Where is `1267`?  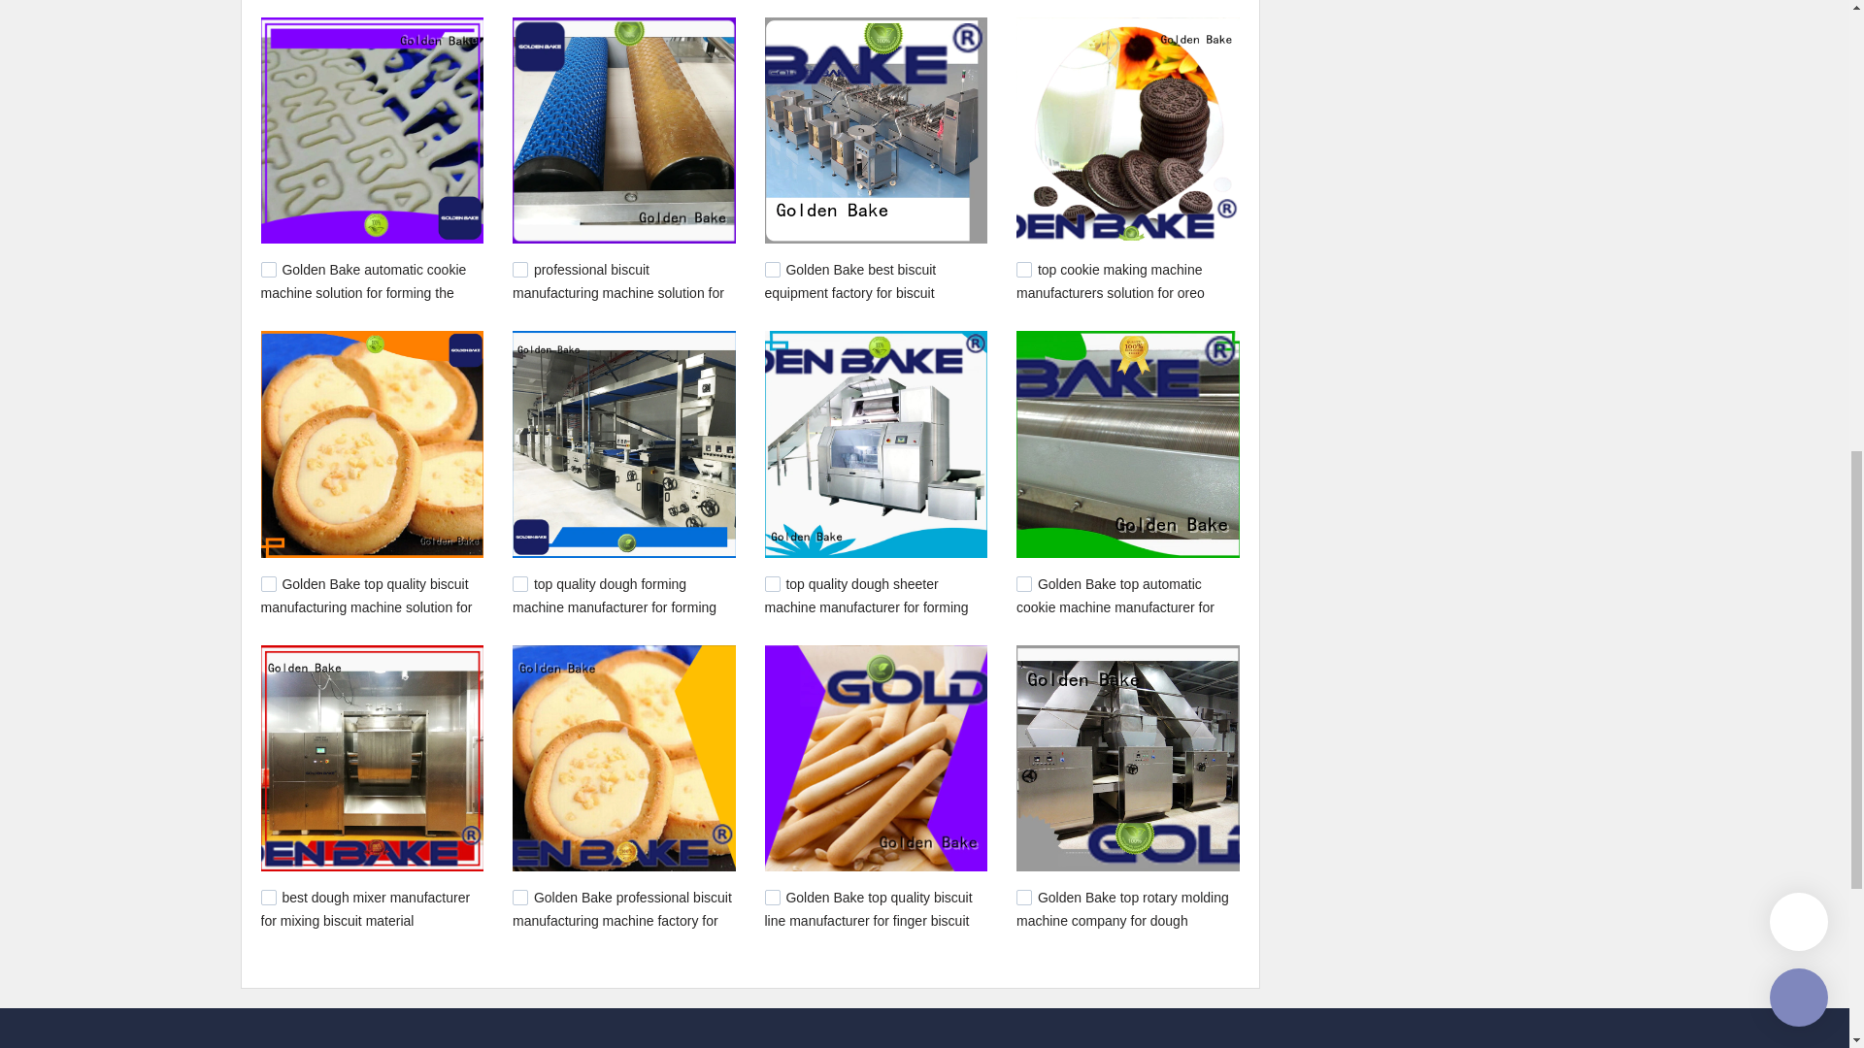 1267 is located at coordinates (1023, 897).